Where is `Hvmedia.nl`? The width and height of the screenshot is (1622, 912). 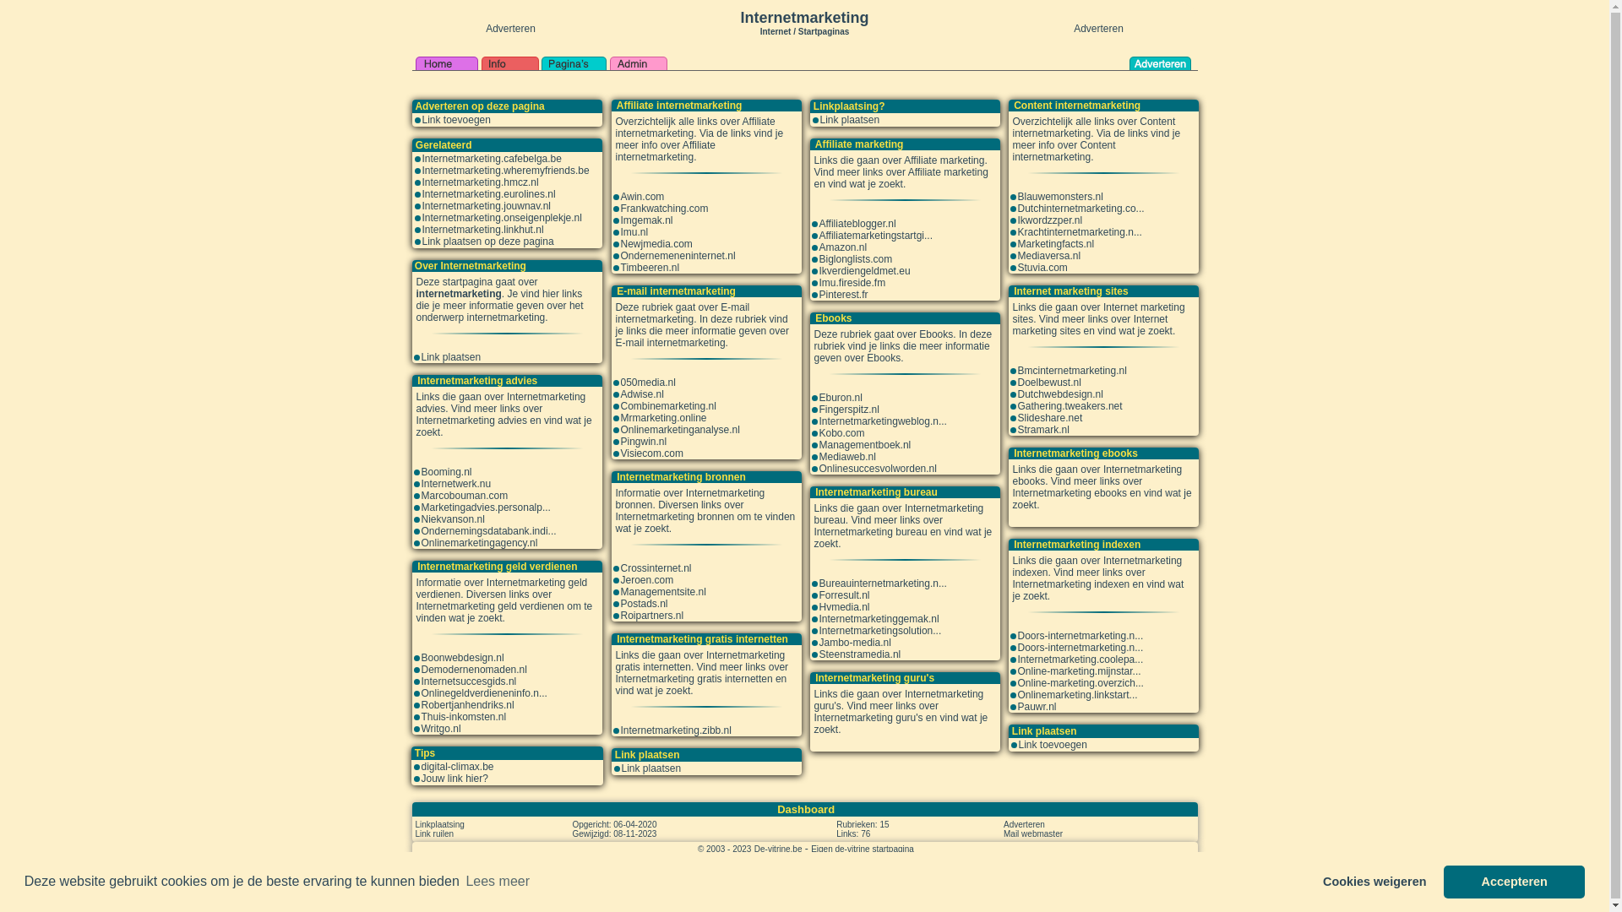
Hvmedia.nl is located at coordinates (845, 607).